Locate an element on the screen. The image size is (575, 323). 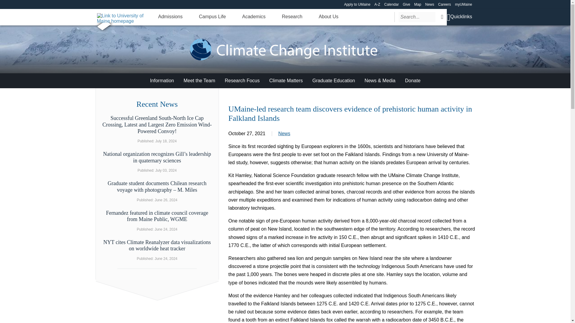
Search for: is located at coordinates (417, 17).